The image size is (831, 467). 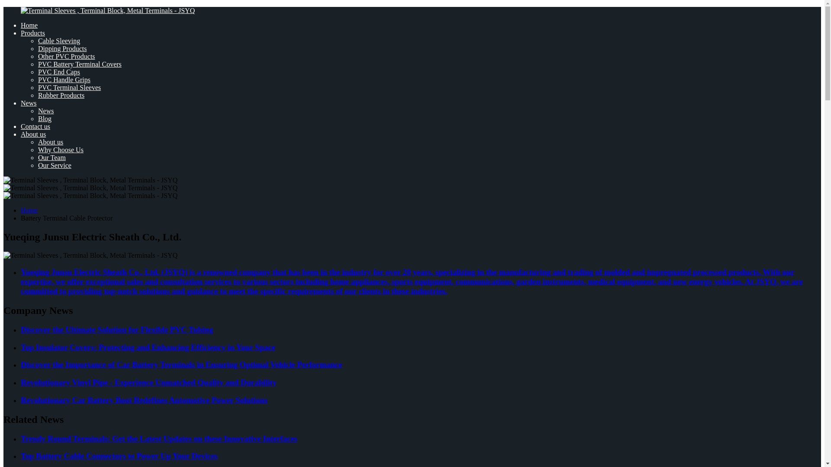 I want to click on Dipping Products, so click(x=62, y=48).